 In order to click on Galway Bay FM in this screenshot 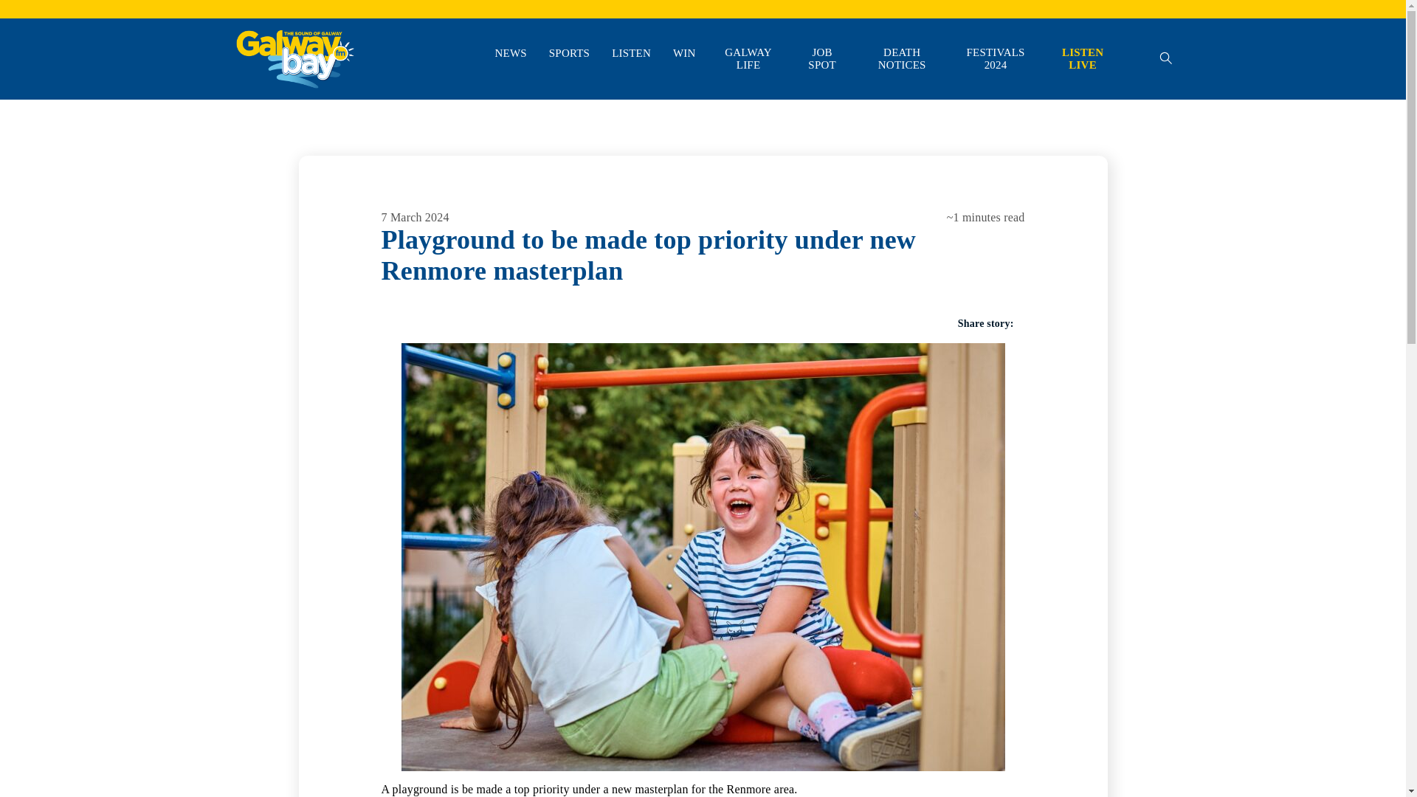, I will do `click(272, 109)`.